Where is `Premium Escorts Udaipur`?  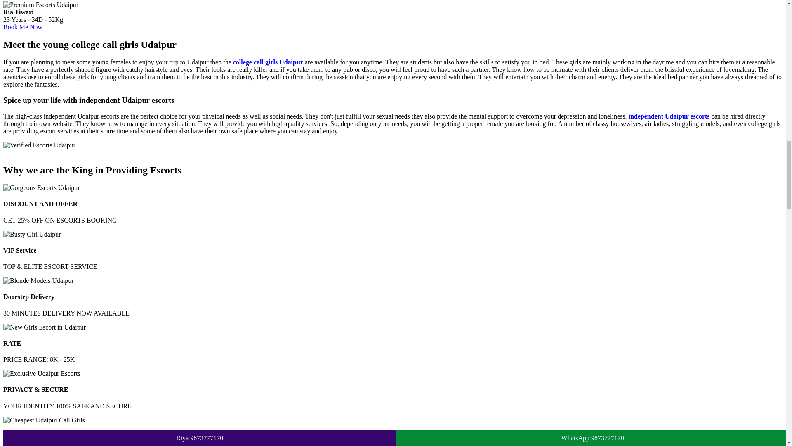
Premium Escorts Udaipur is located at coordinates (40, 5).